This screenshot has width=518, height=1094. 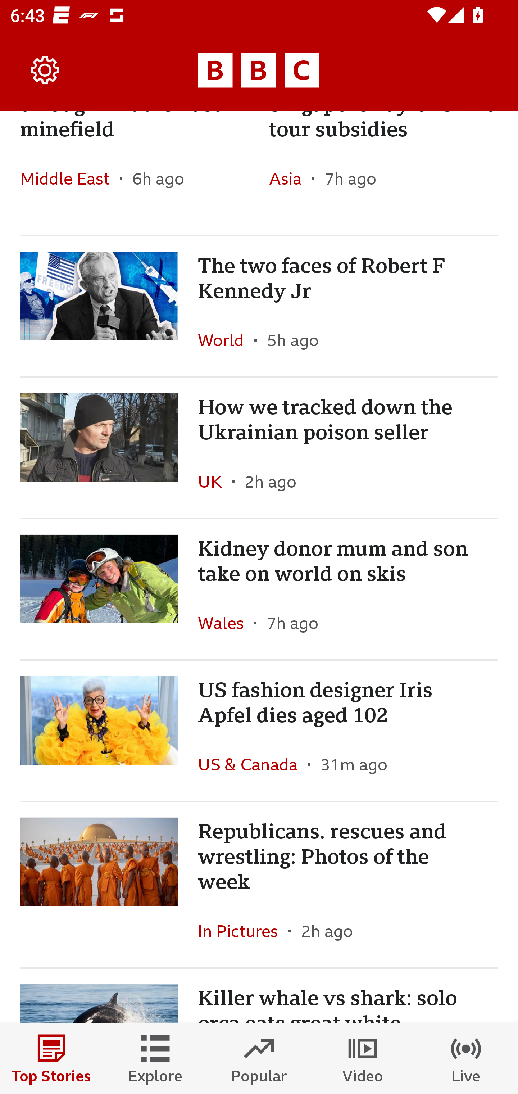 I want to click on Explore, so click(x=155, y=1059).